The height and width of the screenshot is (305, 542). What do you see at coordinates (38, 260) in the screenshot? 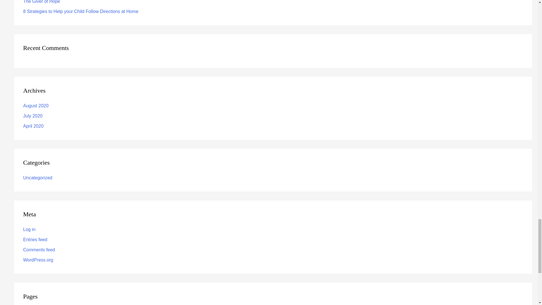
I see `WordPress.org` at bounding box center [38, 260].